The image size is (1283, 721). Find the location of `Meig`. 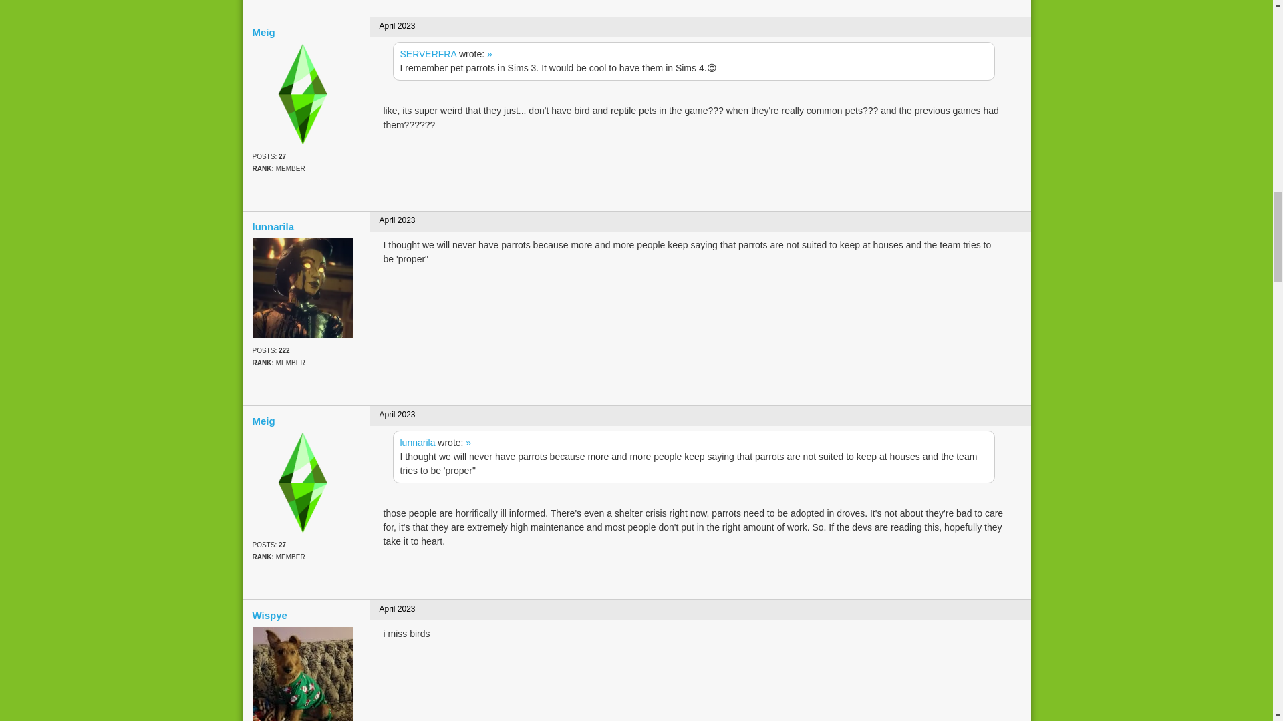

Meig is located at coordinates (306, 32).